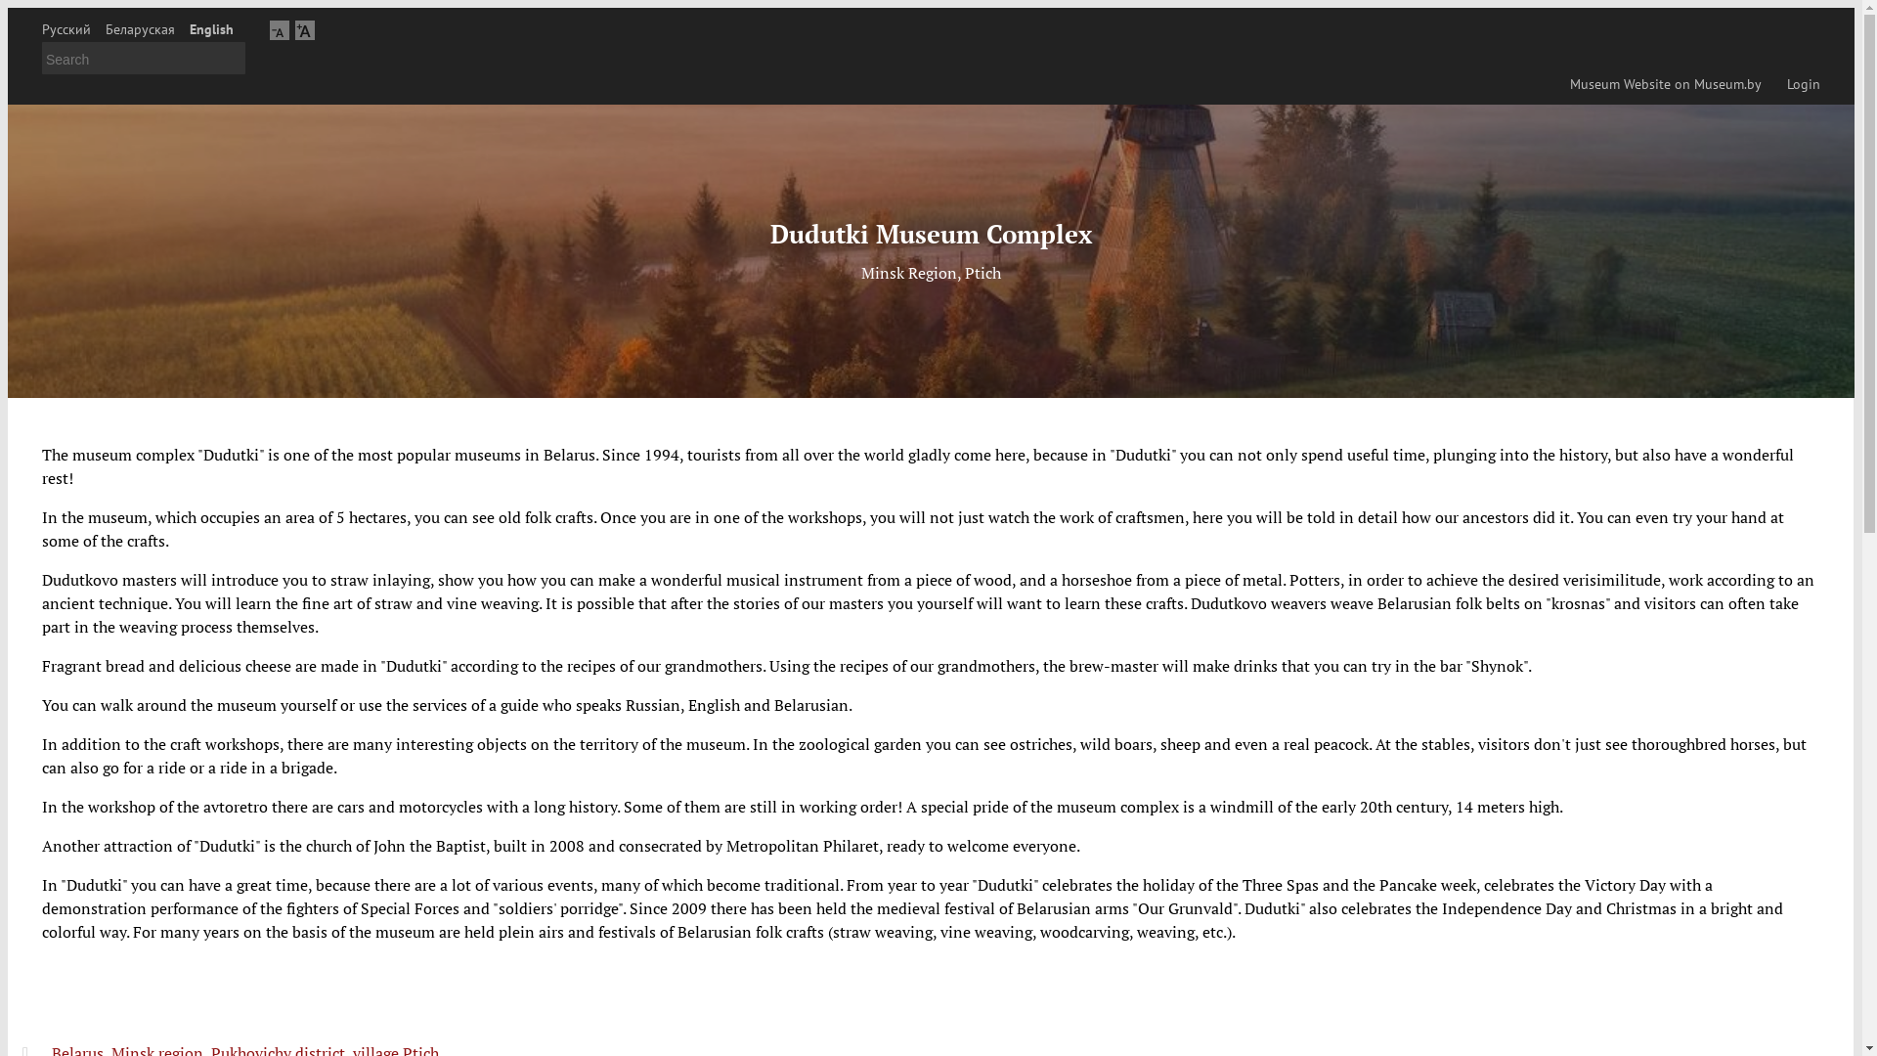  I want to click on A, so click(280, 29).